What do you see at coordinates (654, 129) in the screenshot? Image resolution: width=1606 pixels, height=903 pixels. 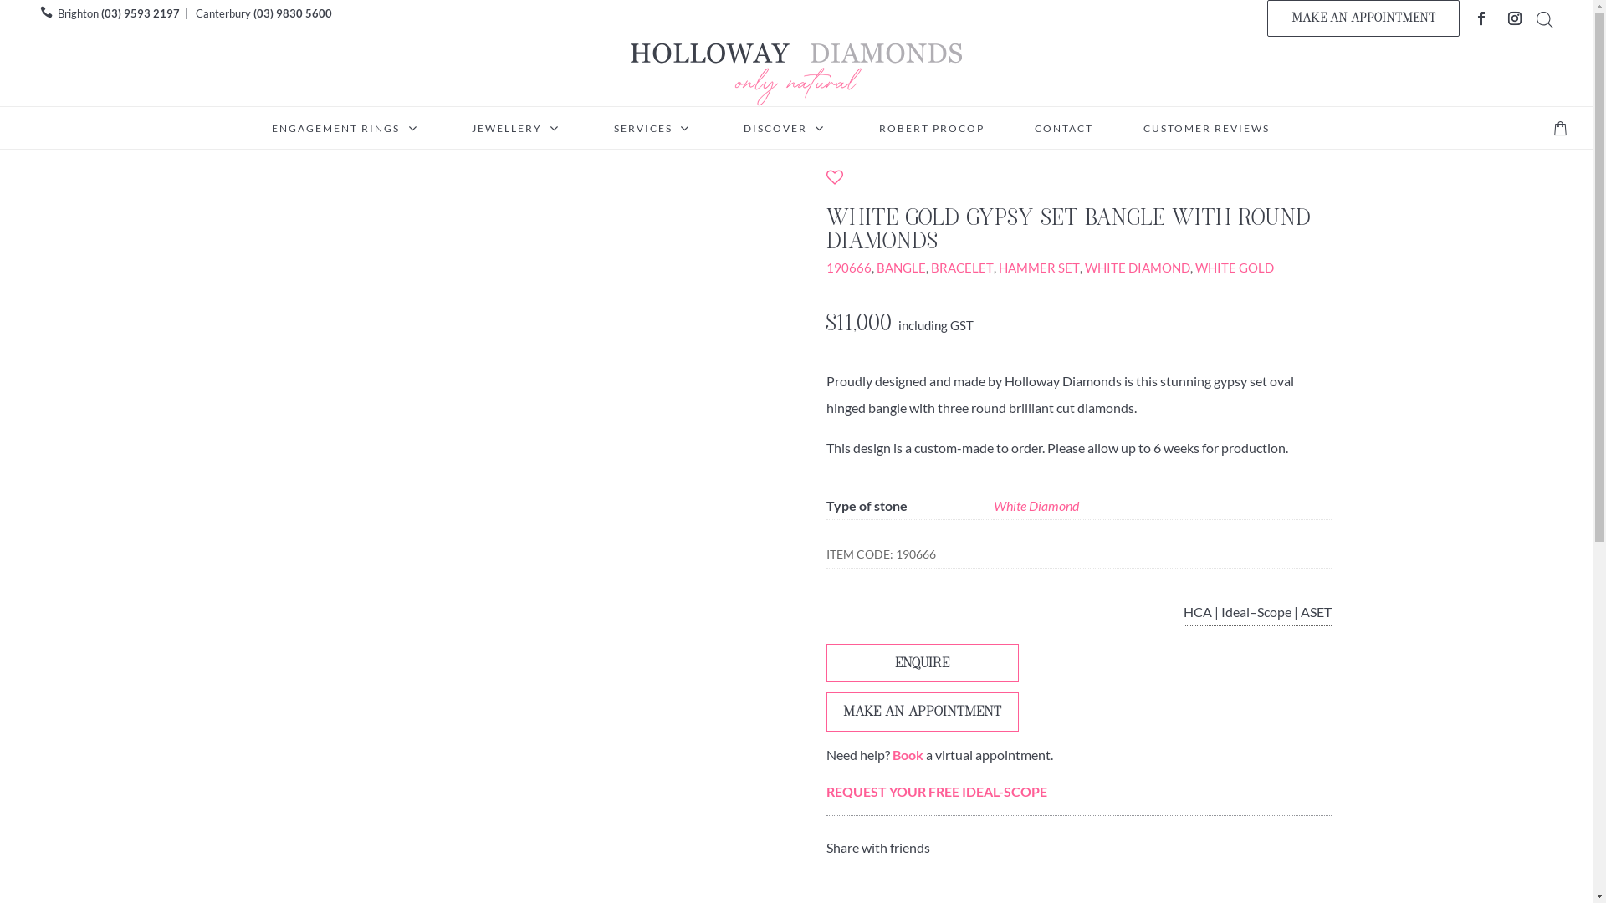 I see `SERVICES` at bounding box center [654, 129].